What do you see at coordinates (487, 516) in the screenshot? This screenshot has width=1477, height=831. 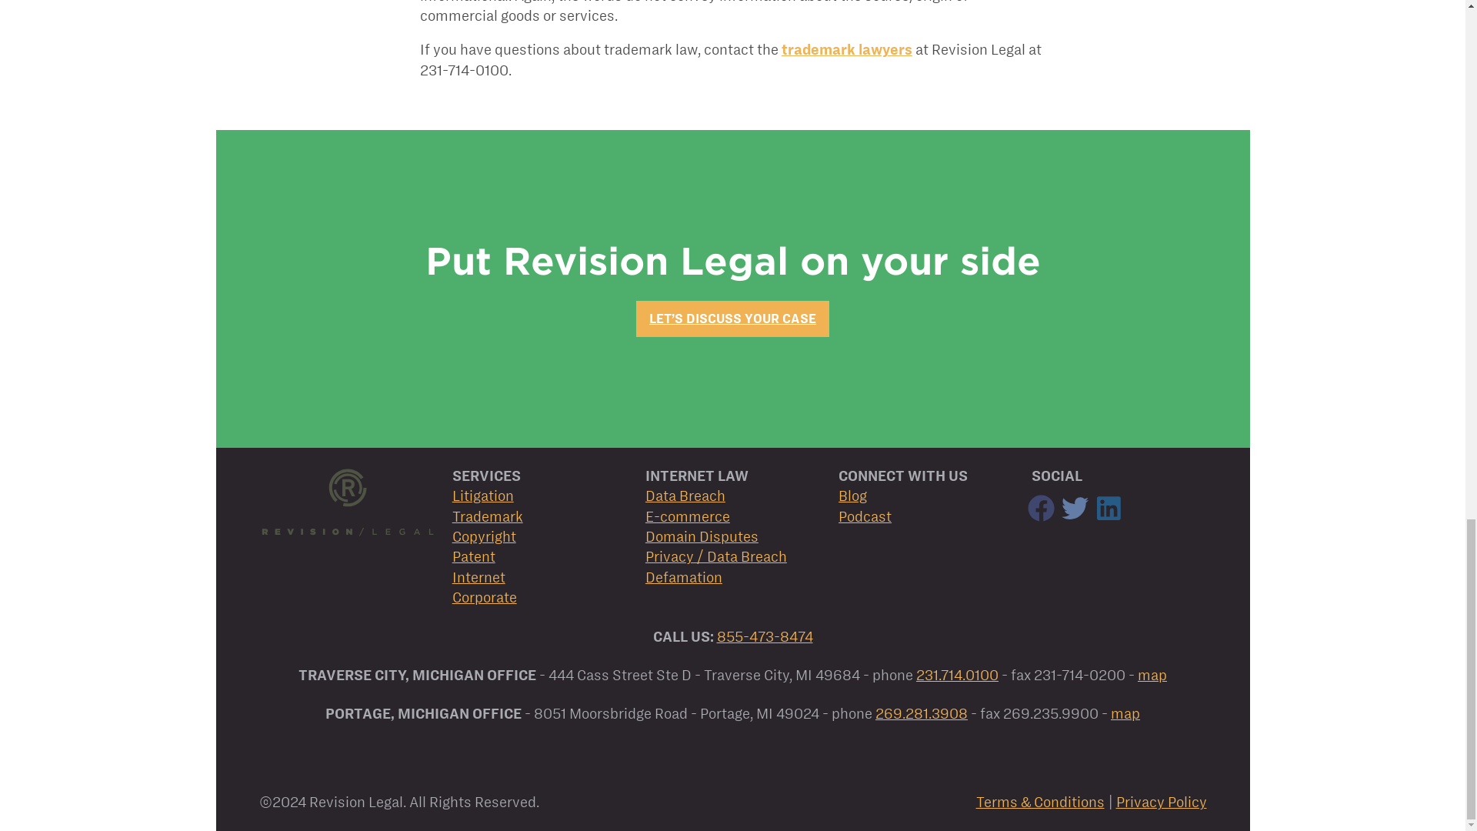 I see `Trademark` at bounding box center [487, 516].